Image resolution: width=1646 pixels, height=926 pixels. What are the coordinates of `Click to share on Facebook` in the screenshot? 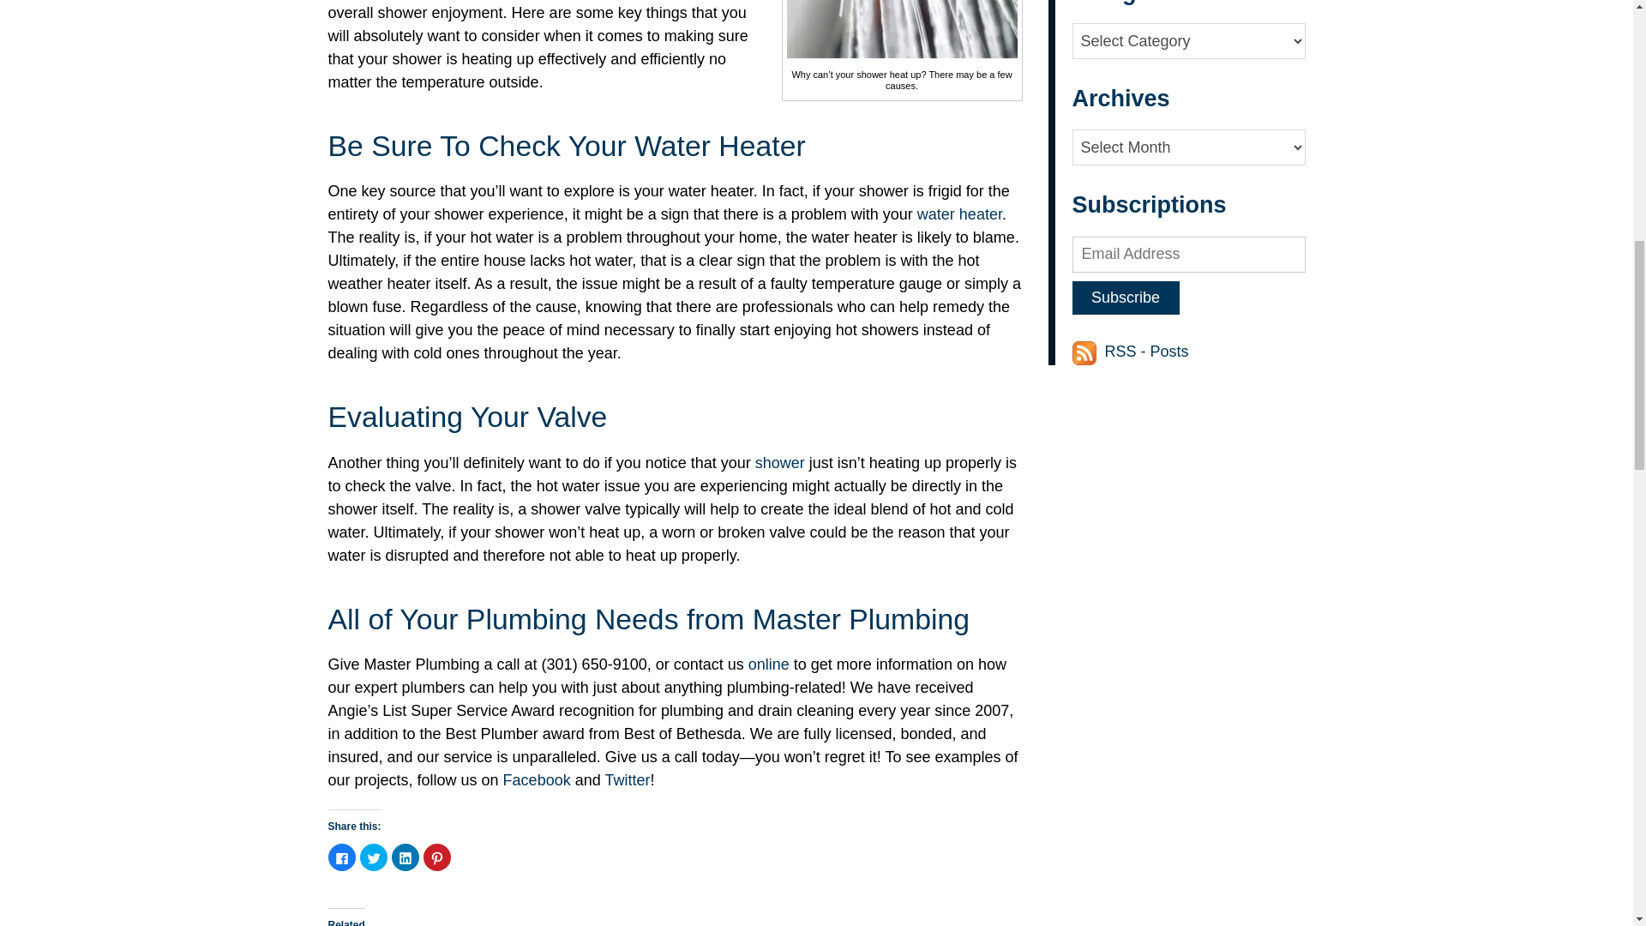 It's located at (341, 857).